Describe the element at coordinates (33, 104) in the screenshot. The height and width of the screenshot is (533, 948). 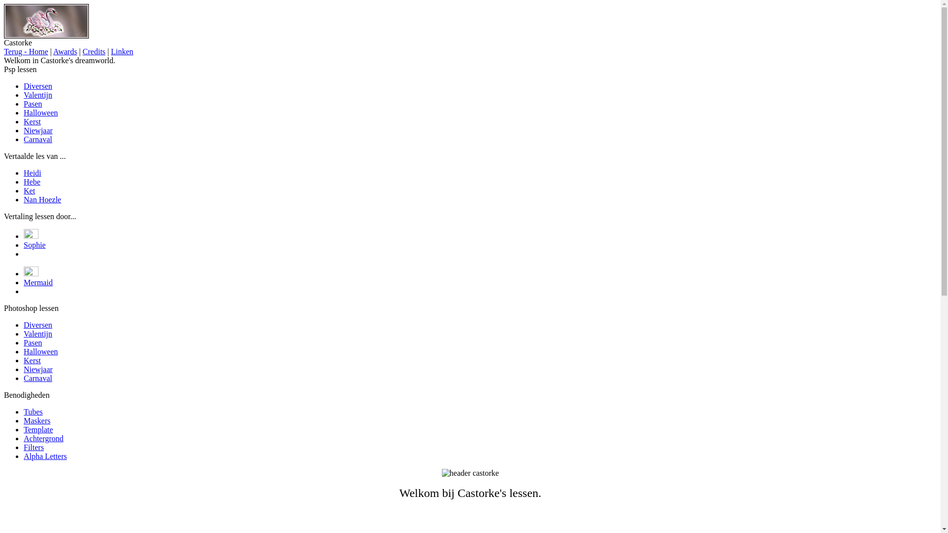
I see `Pasen` at that location.